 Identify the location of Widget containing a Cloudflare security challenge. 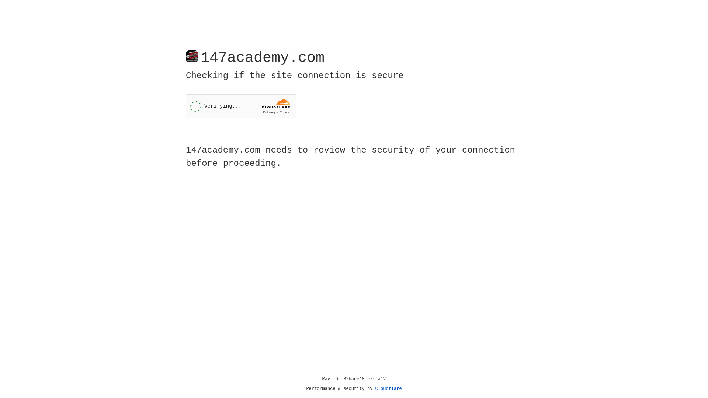
(241, 106).